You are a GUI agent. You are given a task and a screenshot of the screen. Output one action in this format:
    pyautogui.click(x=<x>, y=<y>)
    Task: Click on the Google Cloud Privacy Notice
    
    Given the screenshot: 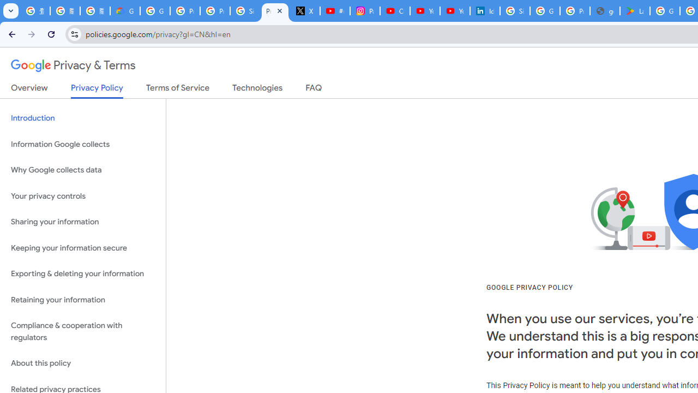 What is the action you would take?
    pyautogui.click(x=125, y=11)
    